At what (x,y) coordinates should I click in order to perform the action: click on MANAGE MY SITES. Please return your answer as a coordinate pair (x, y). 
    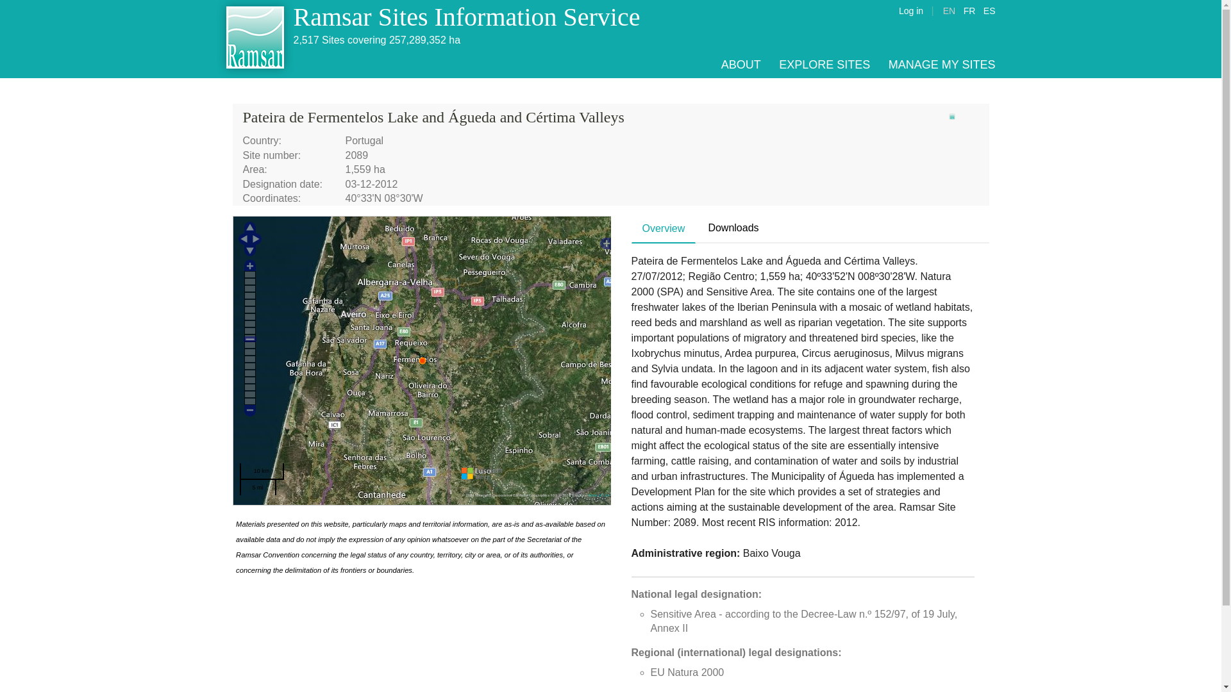
    Looking at the image, I should click on (942, 64).